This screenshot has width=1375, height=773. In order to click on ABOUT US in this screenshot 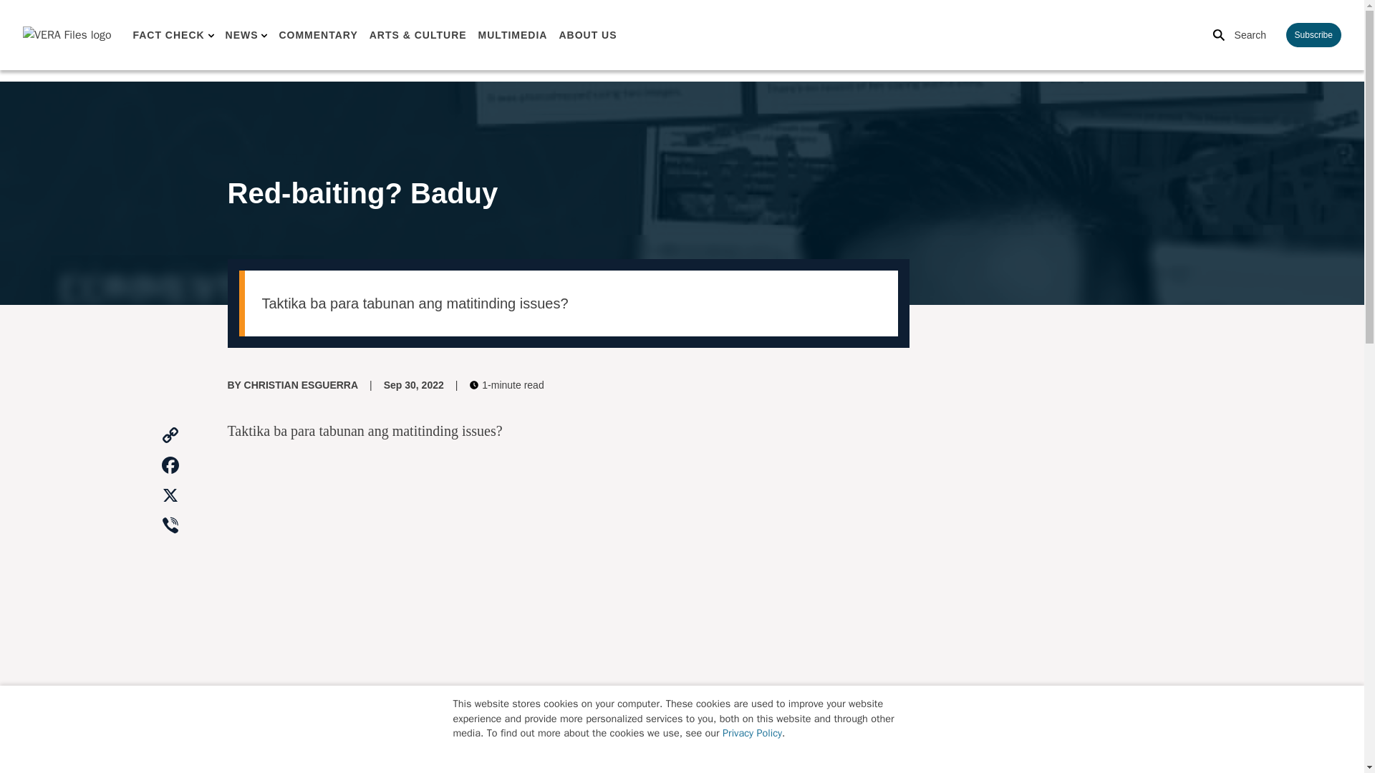, I will do `click(587, 35)`.